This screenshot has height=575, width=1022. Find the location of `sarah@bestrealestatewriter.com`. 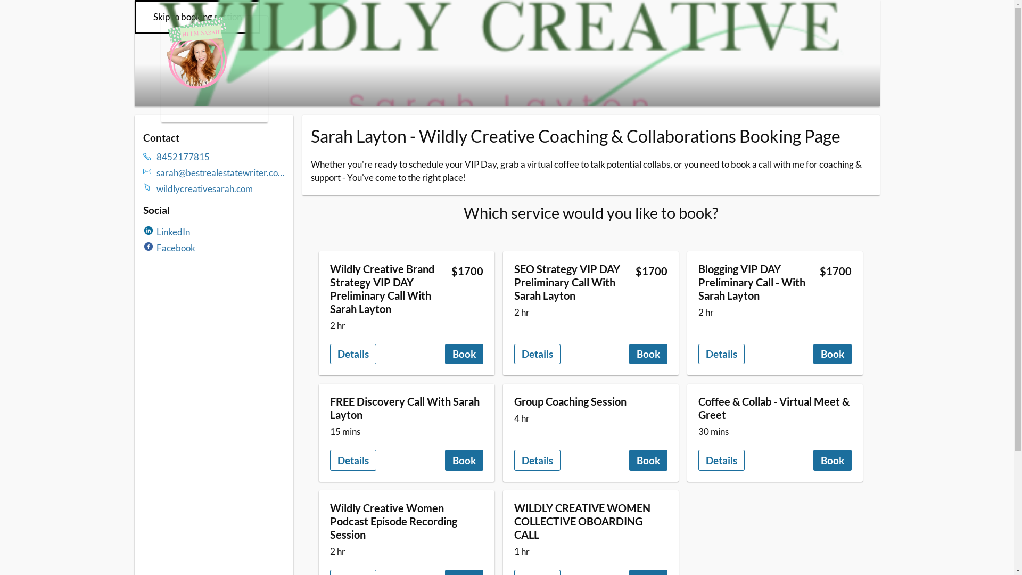

sarah@bestrealestatewriter.com is located at coordinates (221, 172).